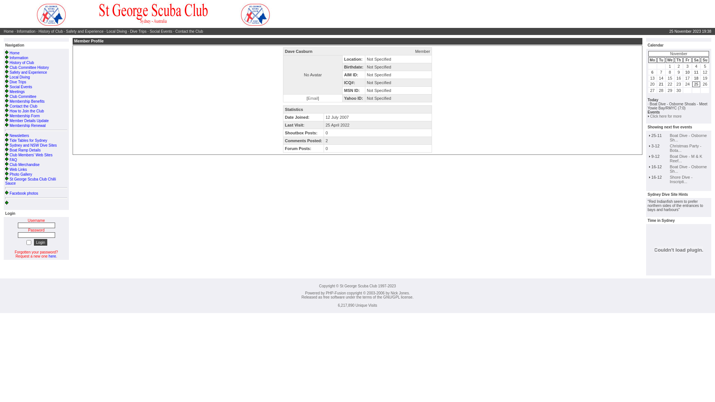 This screenshot has height=402, width=715. I want to click on Sydney and NSW Dive Sites, so click(34, 145).